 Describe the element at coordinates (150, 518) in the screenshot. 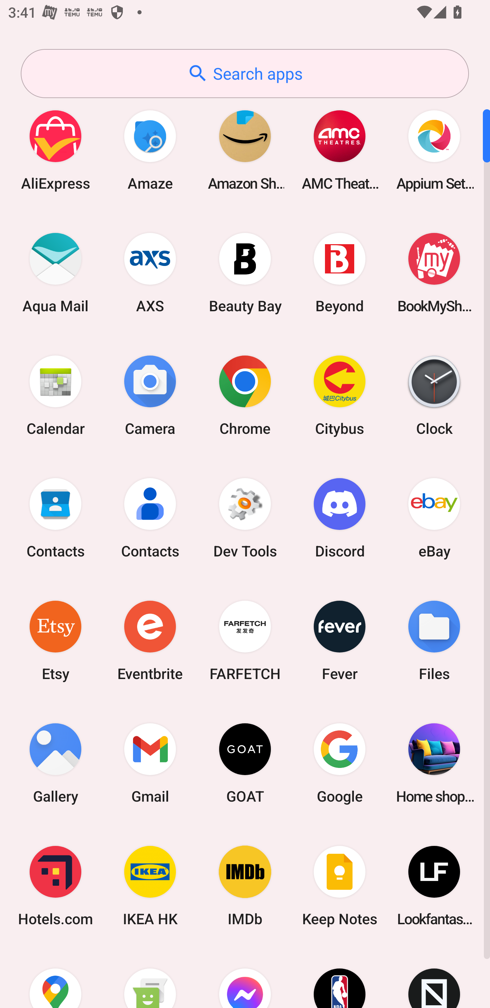

I see `Contacts` at that location.